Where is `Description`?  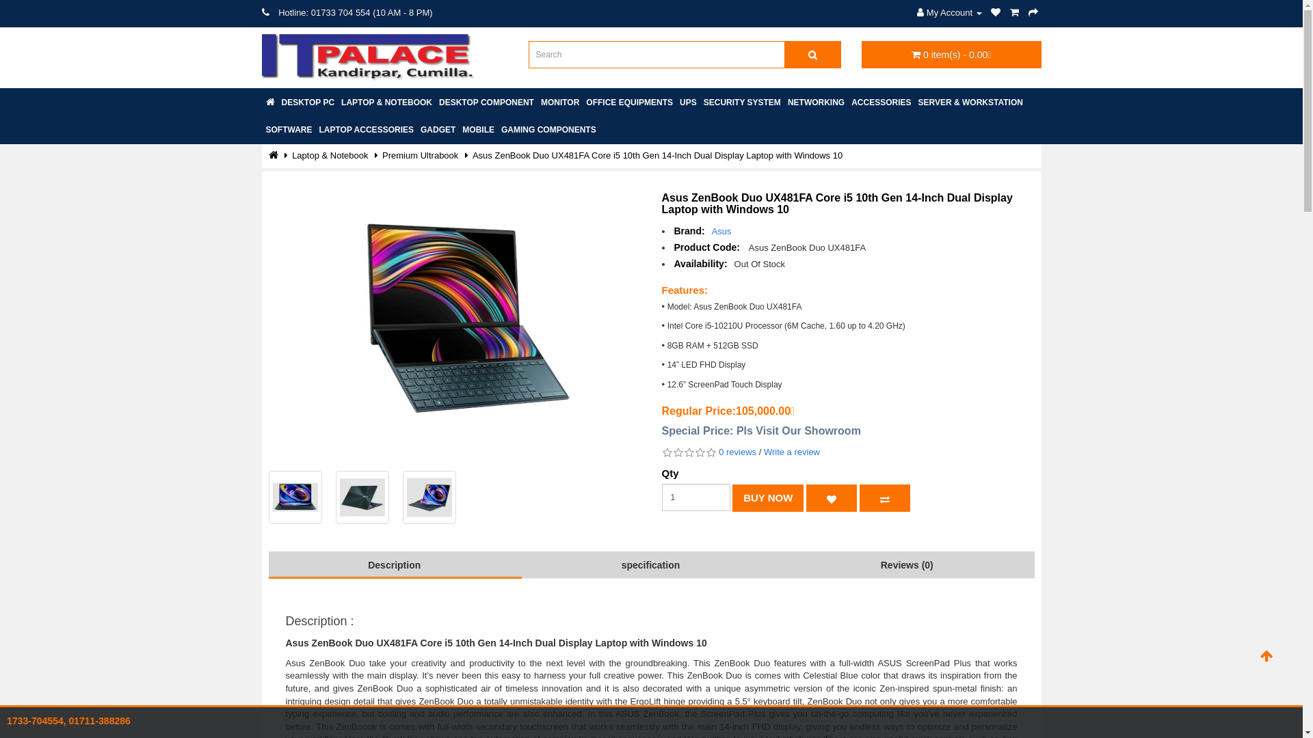 Description is located at coordinates (394, 565).